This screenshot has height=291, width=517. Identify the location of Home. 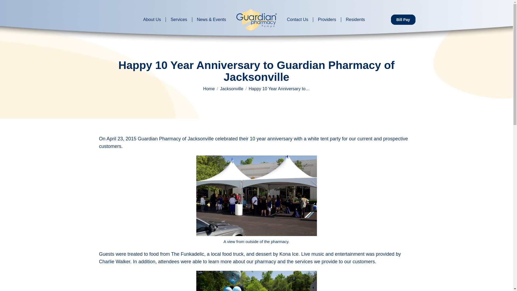
(209, 89).